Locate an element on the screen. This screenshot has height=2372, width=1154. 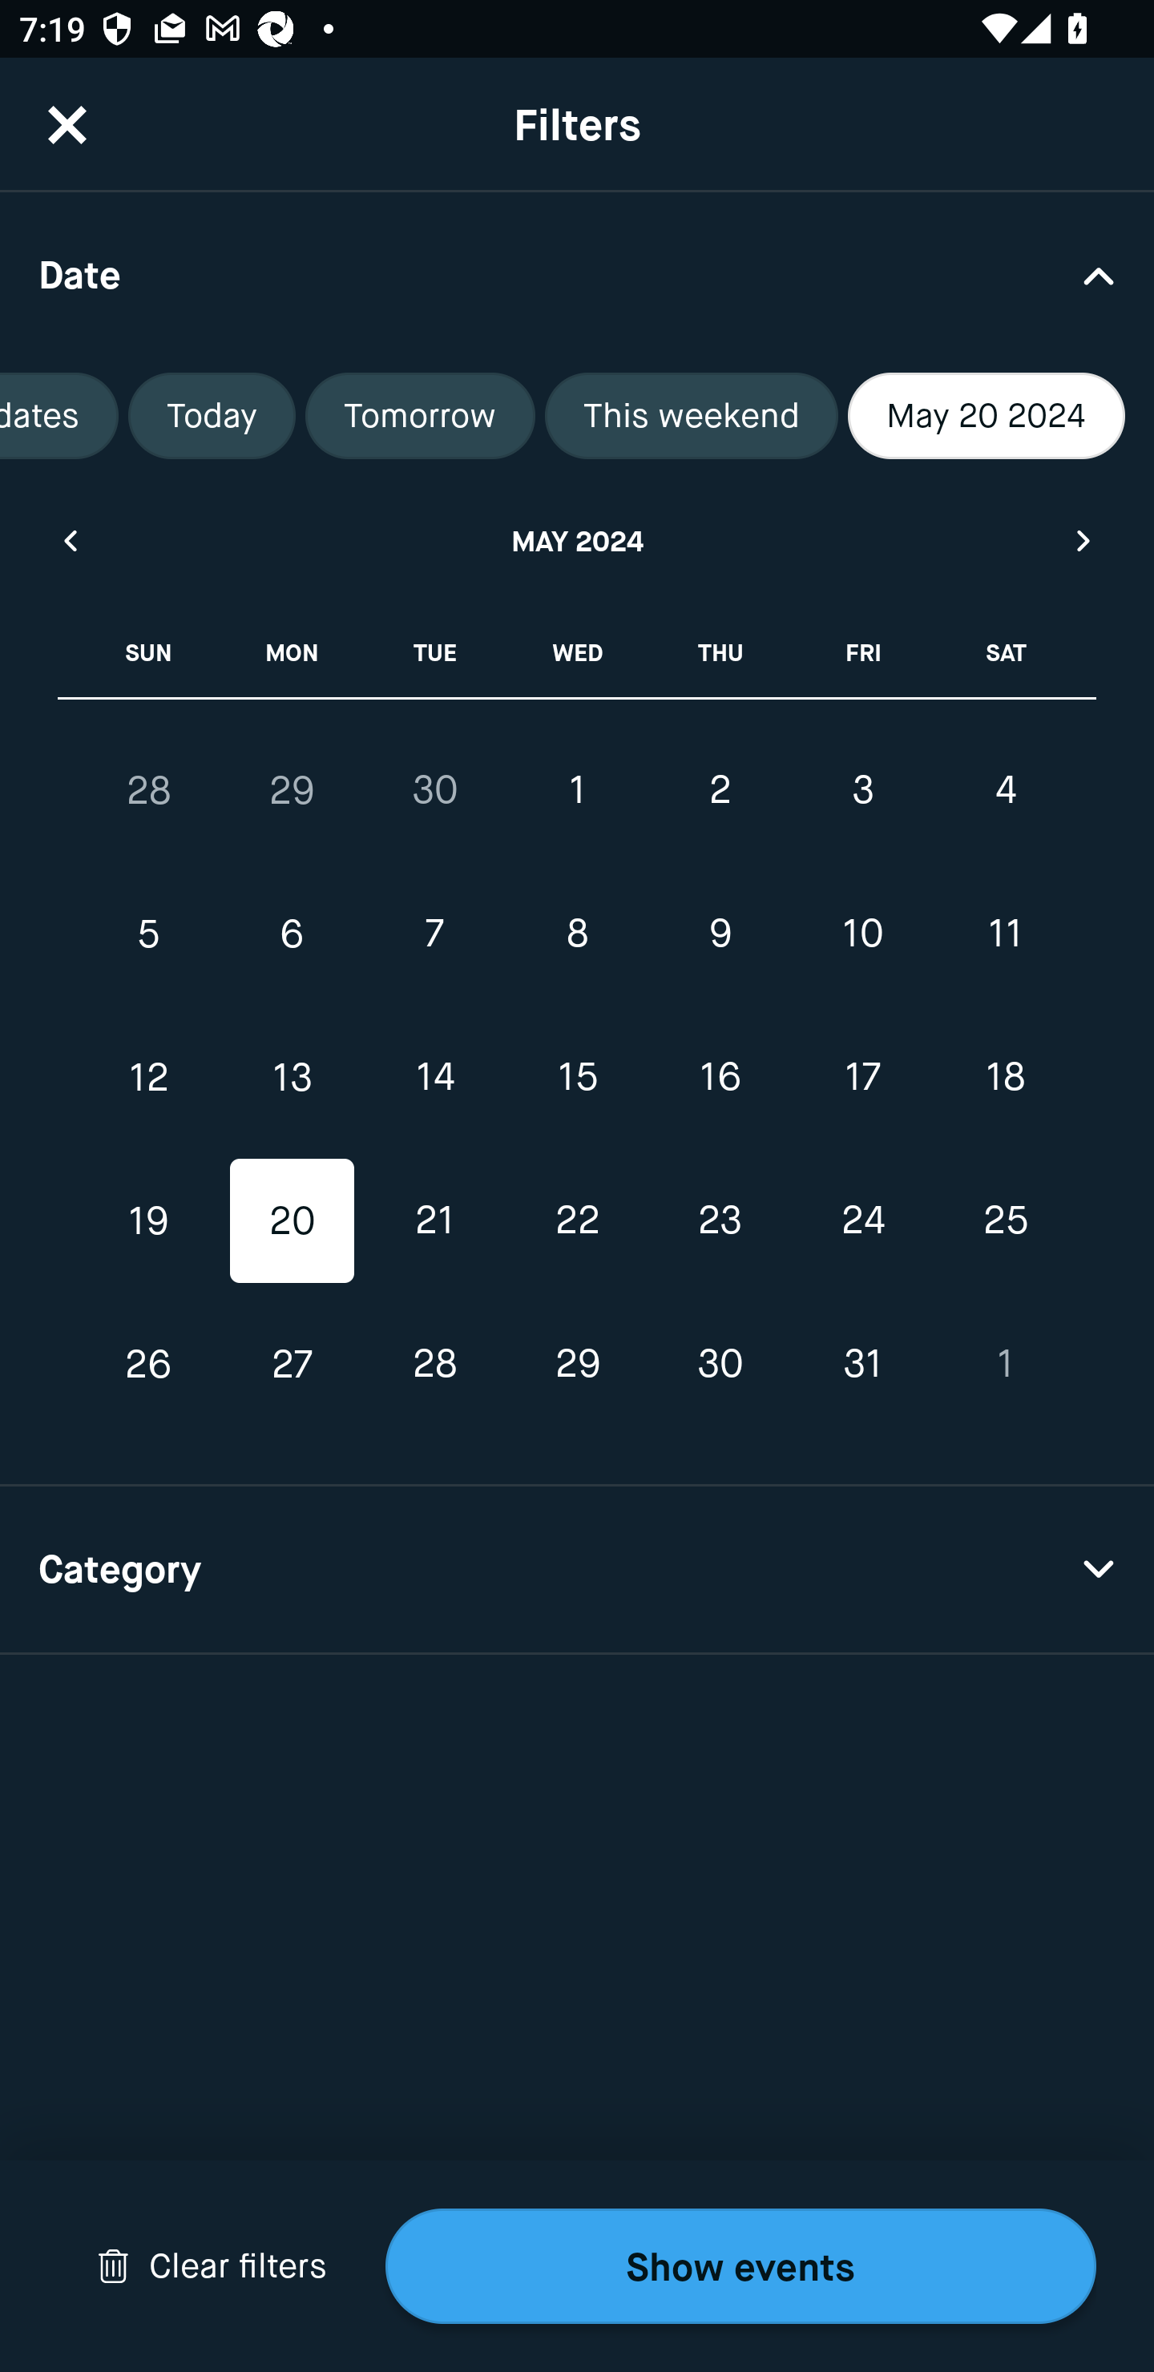
19 is located at coordinates (149, 1220).